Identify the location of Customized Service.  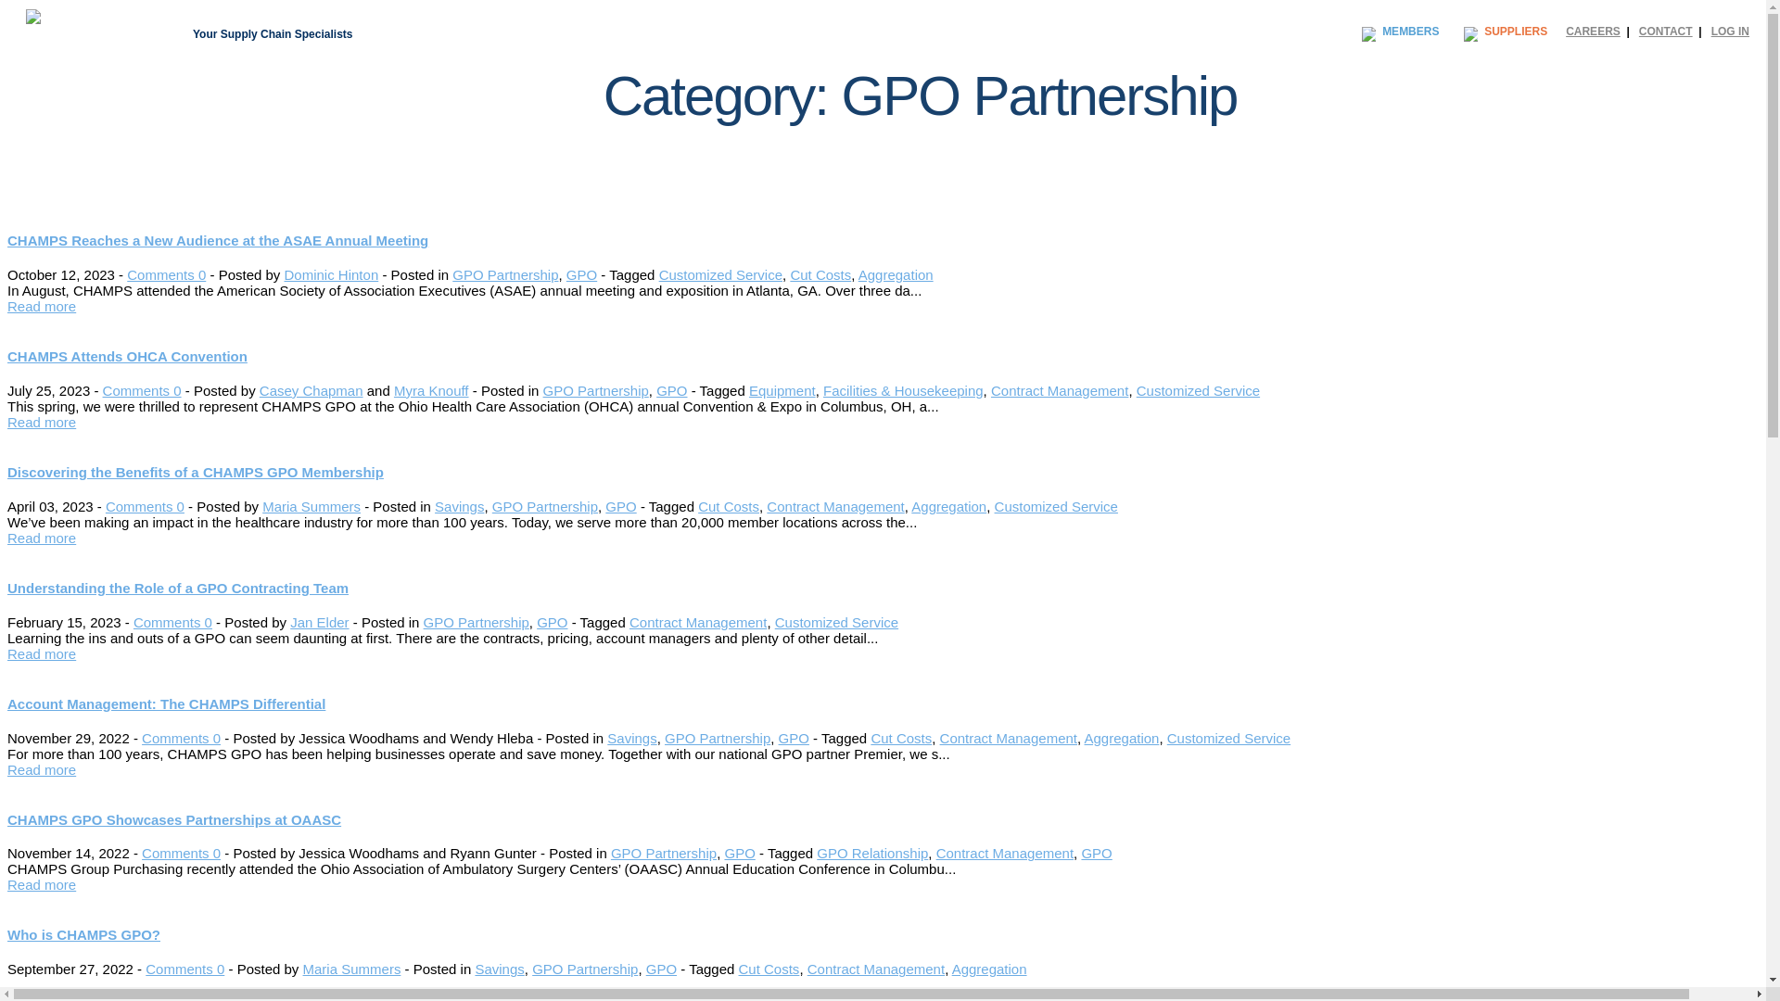
(1056, 506).